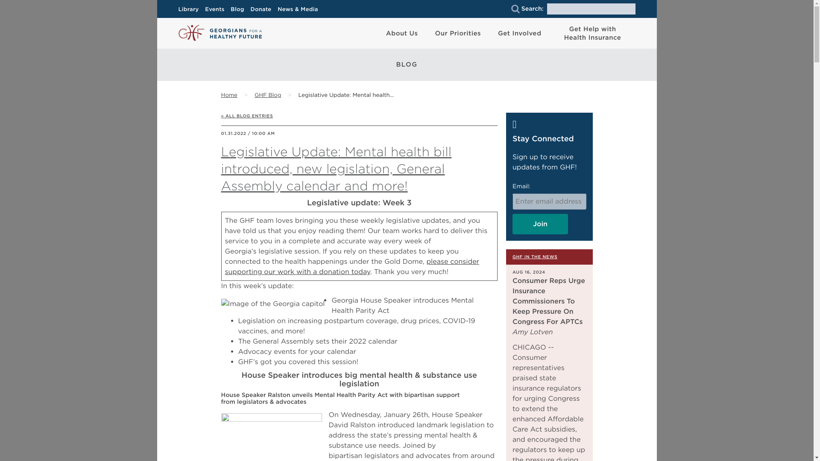 This screenshot has height=461, width=820. Describe the element at coordinates (191, 9) in the screenshot. I see `Library` at that location.